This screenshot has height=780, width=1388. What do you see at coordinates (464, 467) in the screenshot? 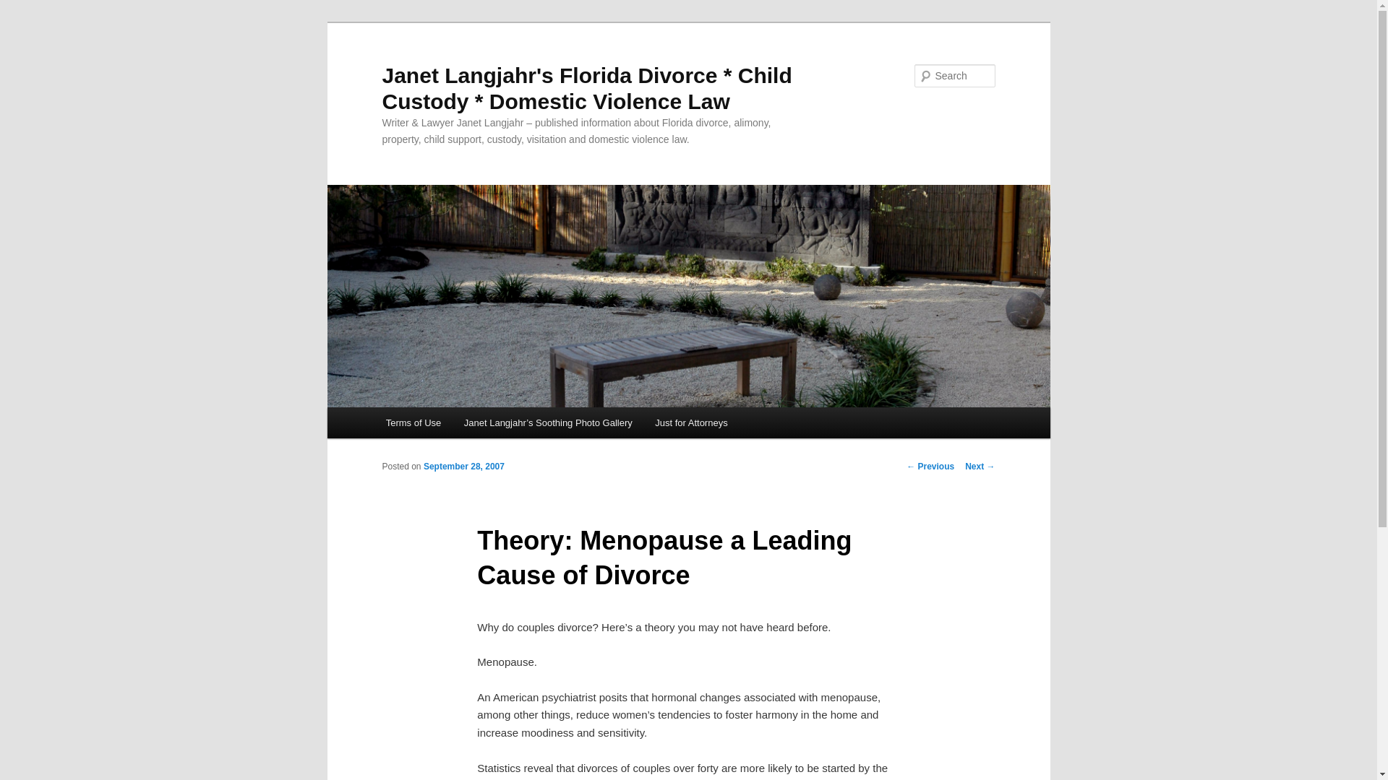
I see `September 28, 2007` at bounding box center [464, 467].